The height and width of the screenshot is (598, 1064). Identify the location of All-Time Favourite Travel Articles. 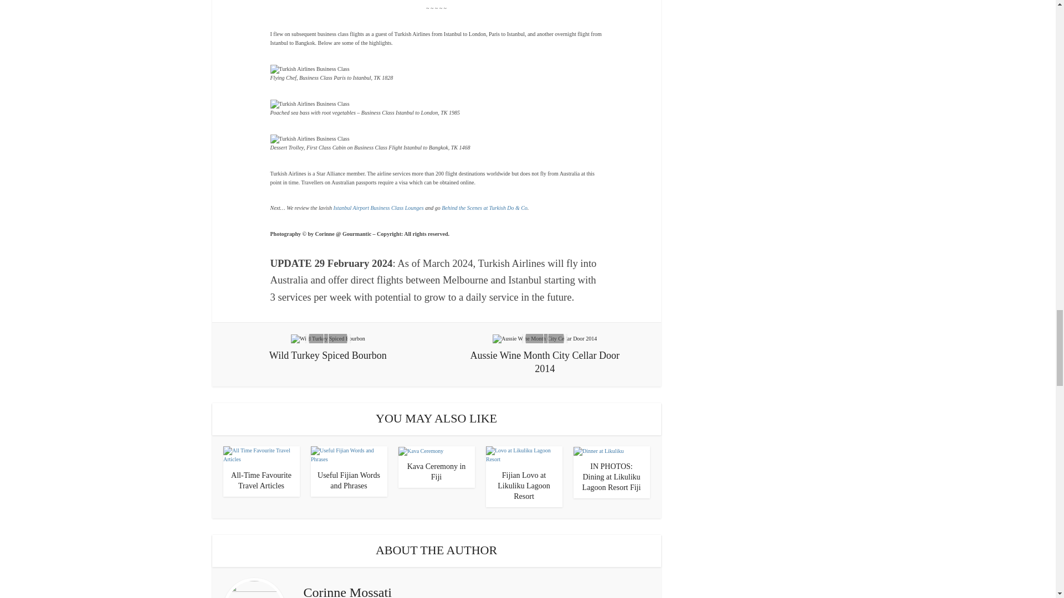
(261, 481).